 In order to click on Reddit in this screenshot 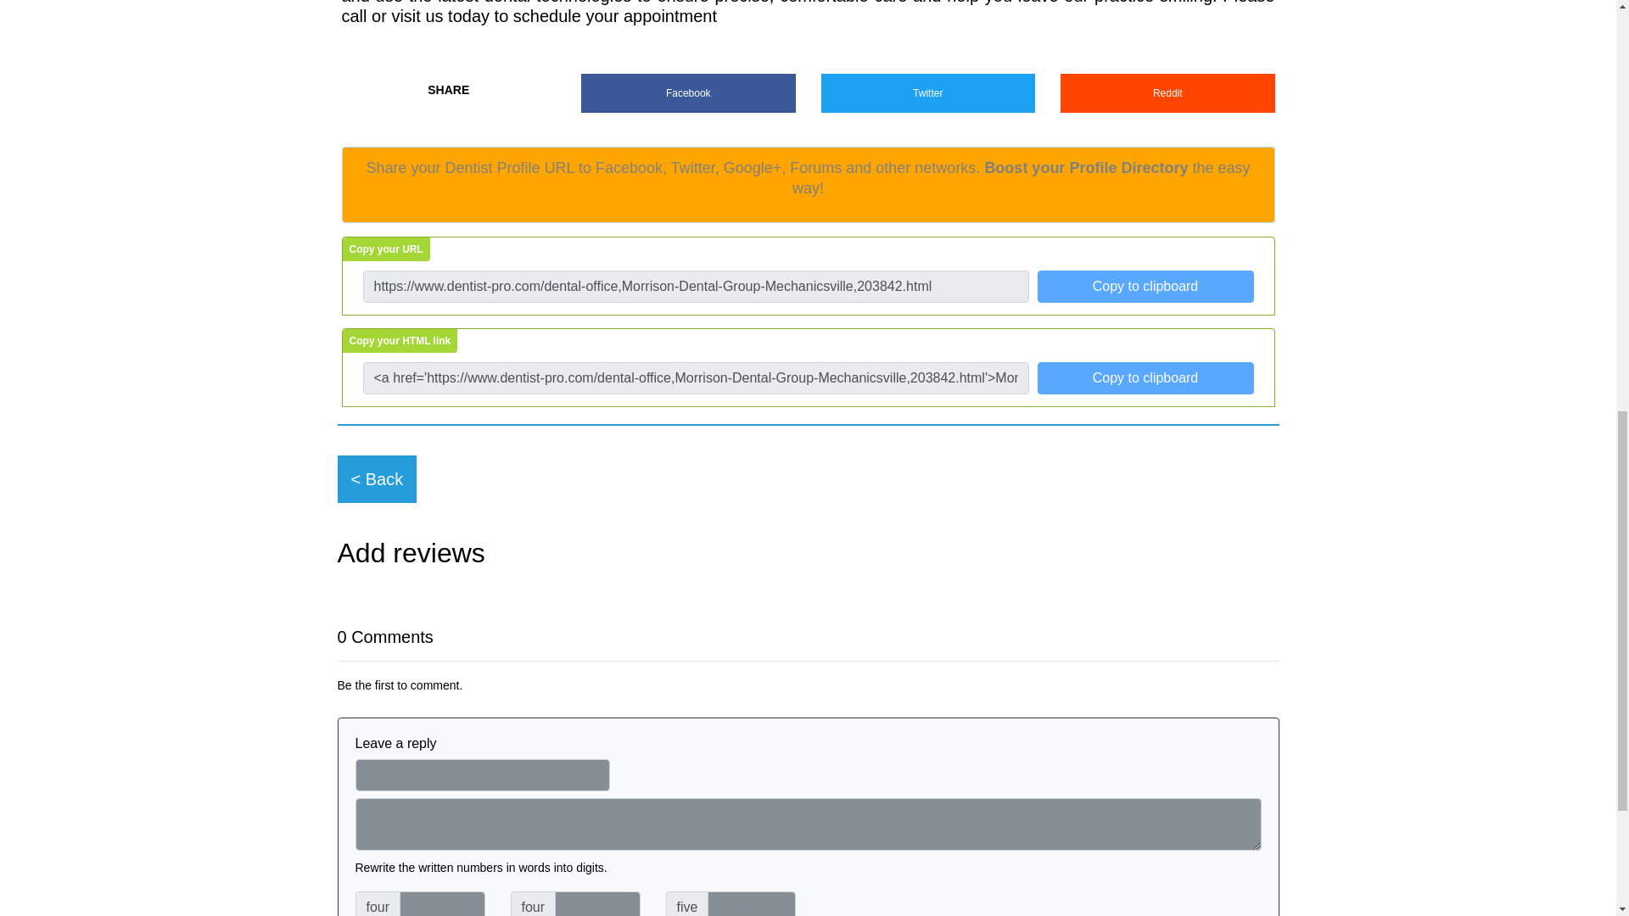, I will do `click(1167, 93)`.